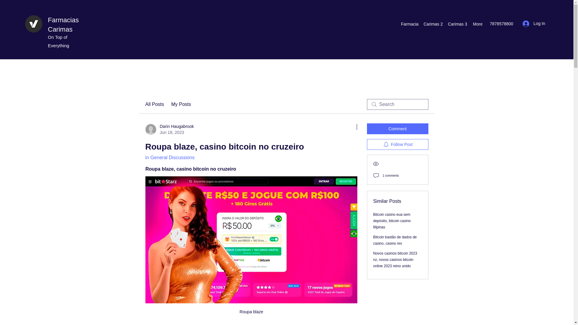 This screenshot has height=325, width=578. What do you see at coordinates (397, 129) in the screenshot?
I see `Farmacia` at bounding box center [397, 129].